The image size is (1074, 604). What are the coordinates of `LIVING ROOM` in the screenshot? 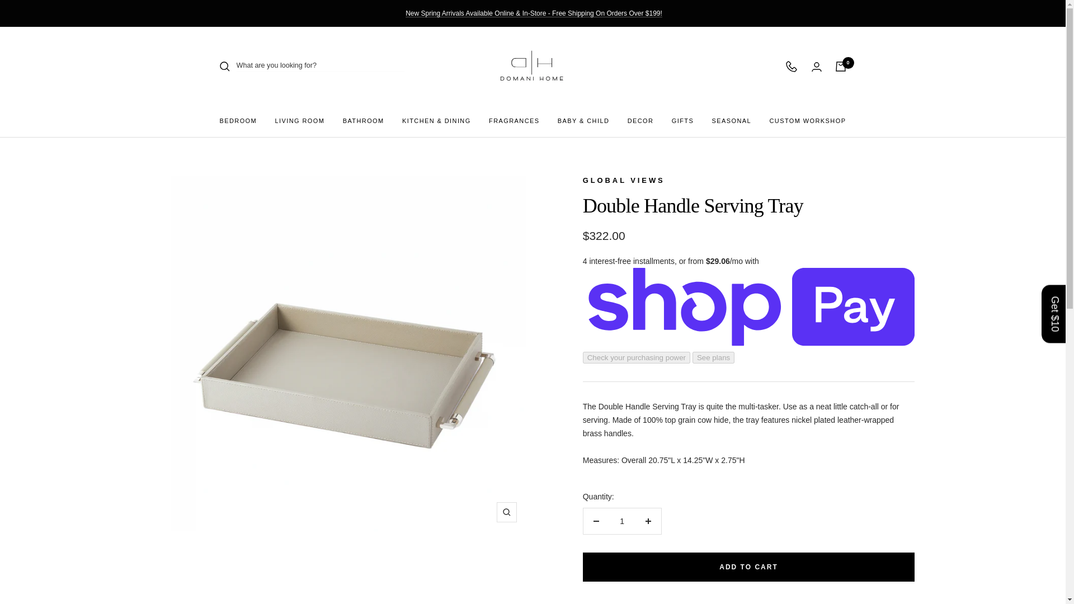 It's located at (300, 121).